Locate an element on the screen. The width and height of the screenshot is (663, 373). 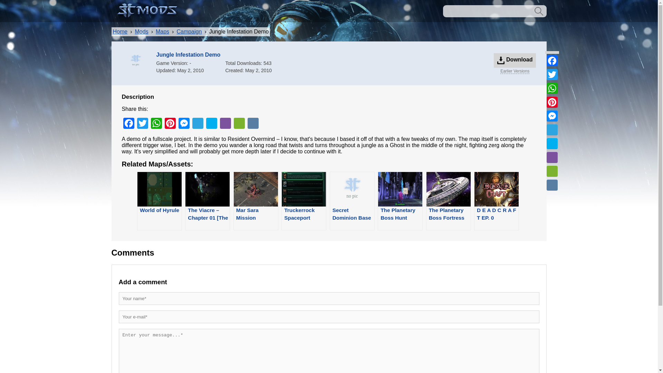
Facebook is located at coordinates (552, 60).